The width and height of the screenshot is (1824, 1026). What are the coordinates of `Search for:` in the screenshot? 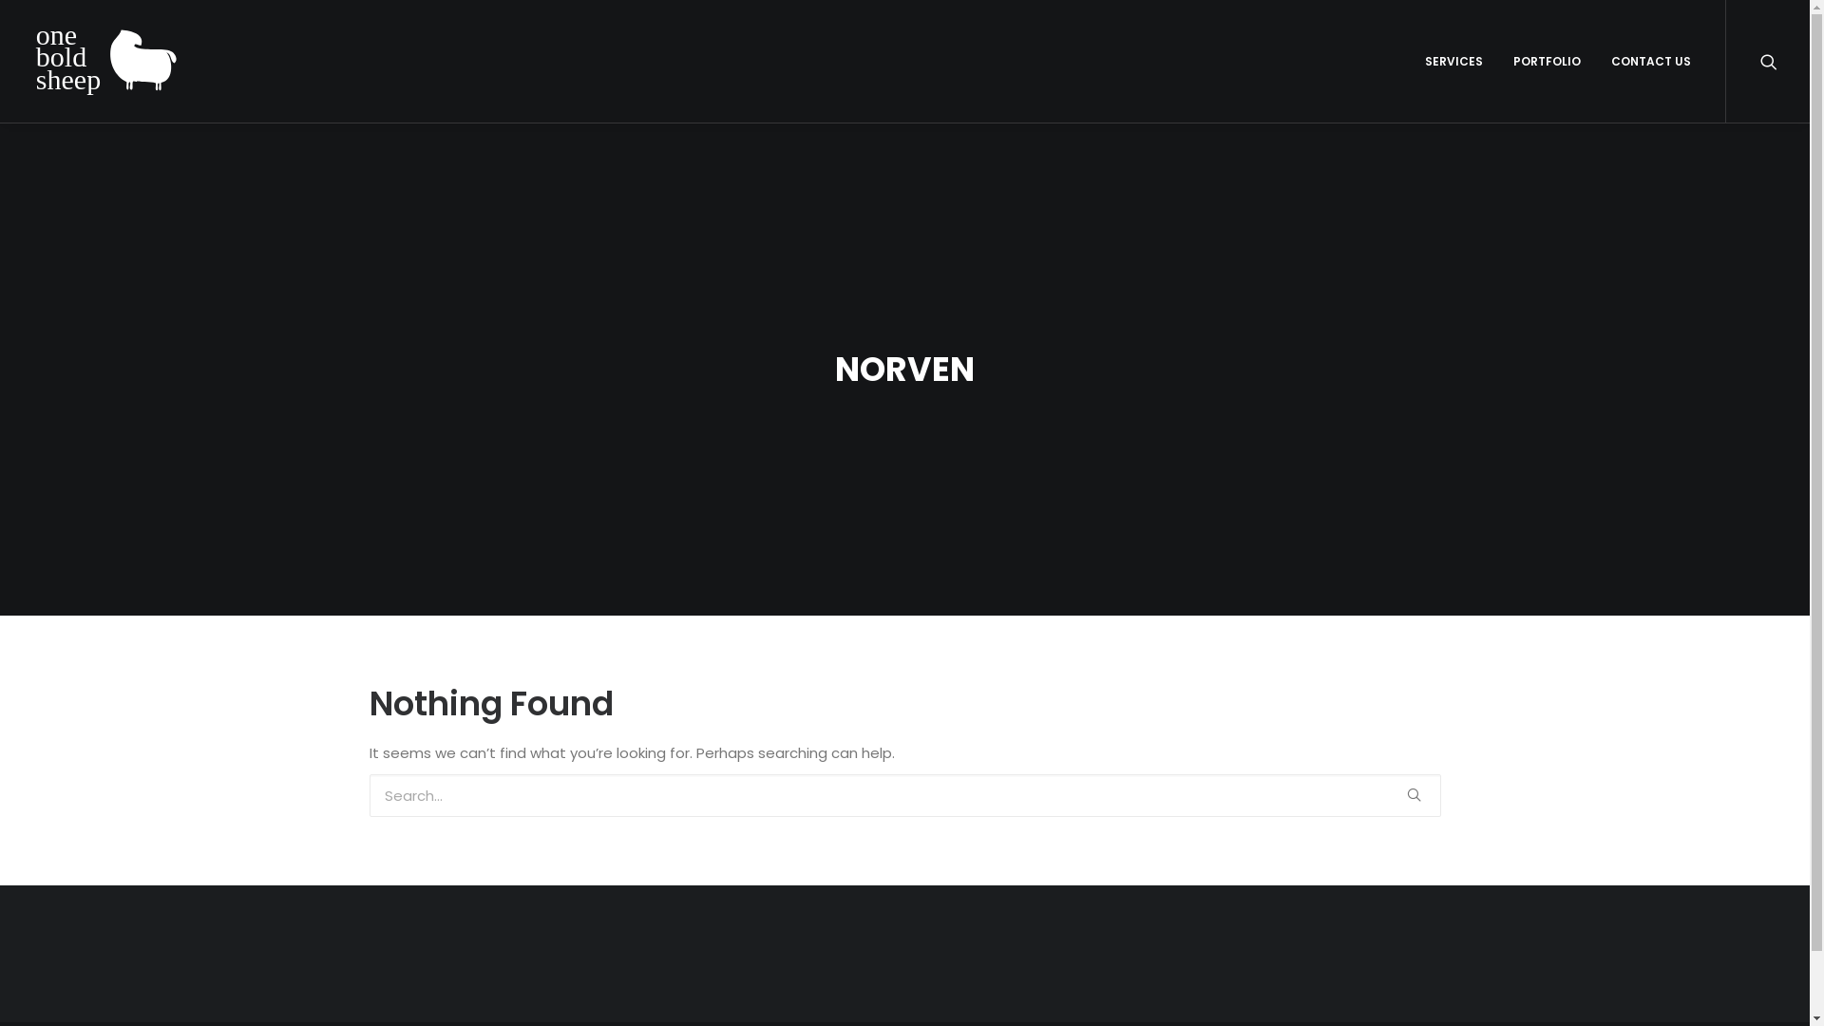 It's located at (904, 796).